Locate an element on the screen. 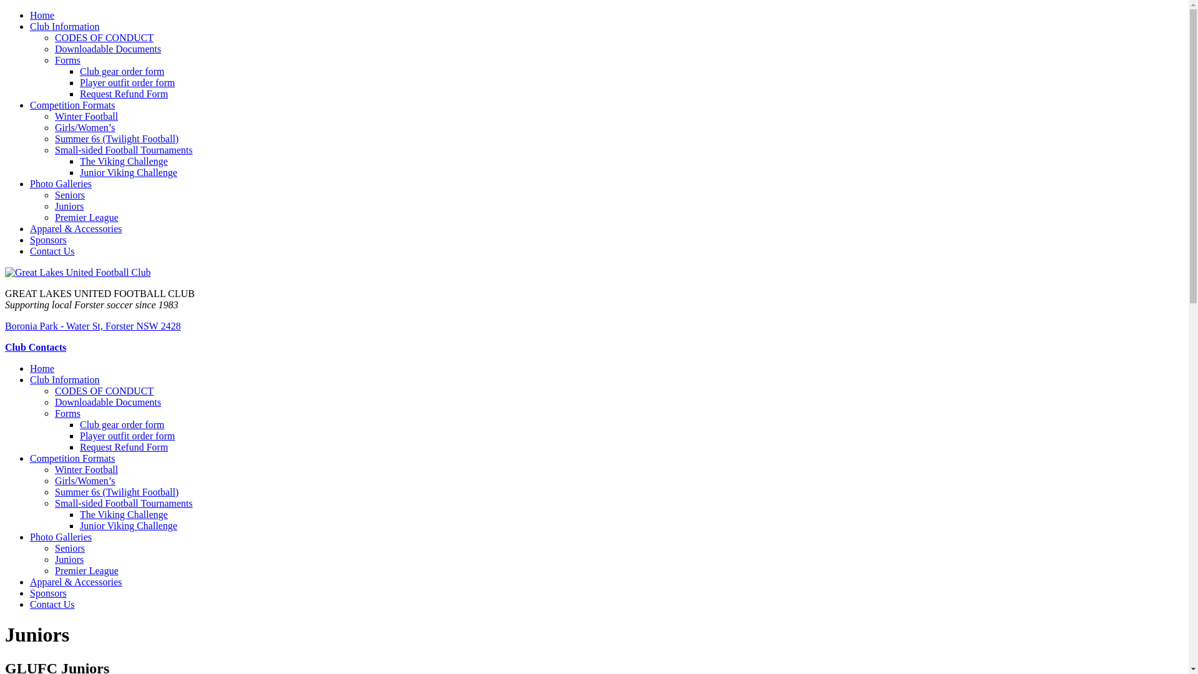 The image size is (1198, 674). Summer 6s (Twilight Football) is located at coordinates (117, 492).